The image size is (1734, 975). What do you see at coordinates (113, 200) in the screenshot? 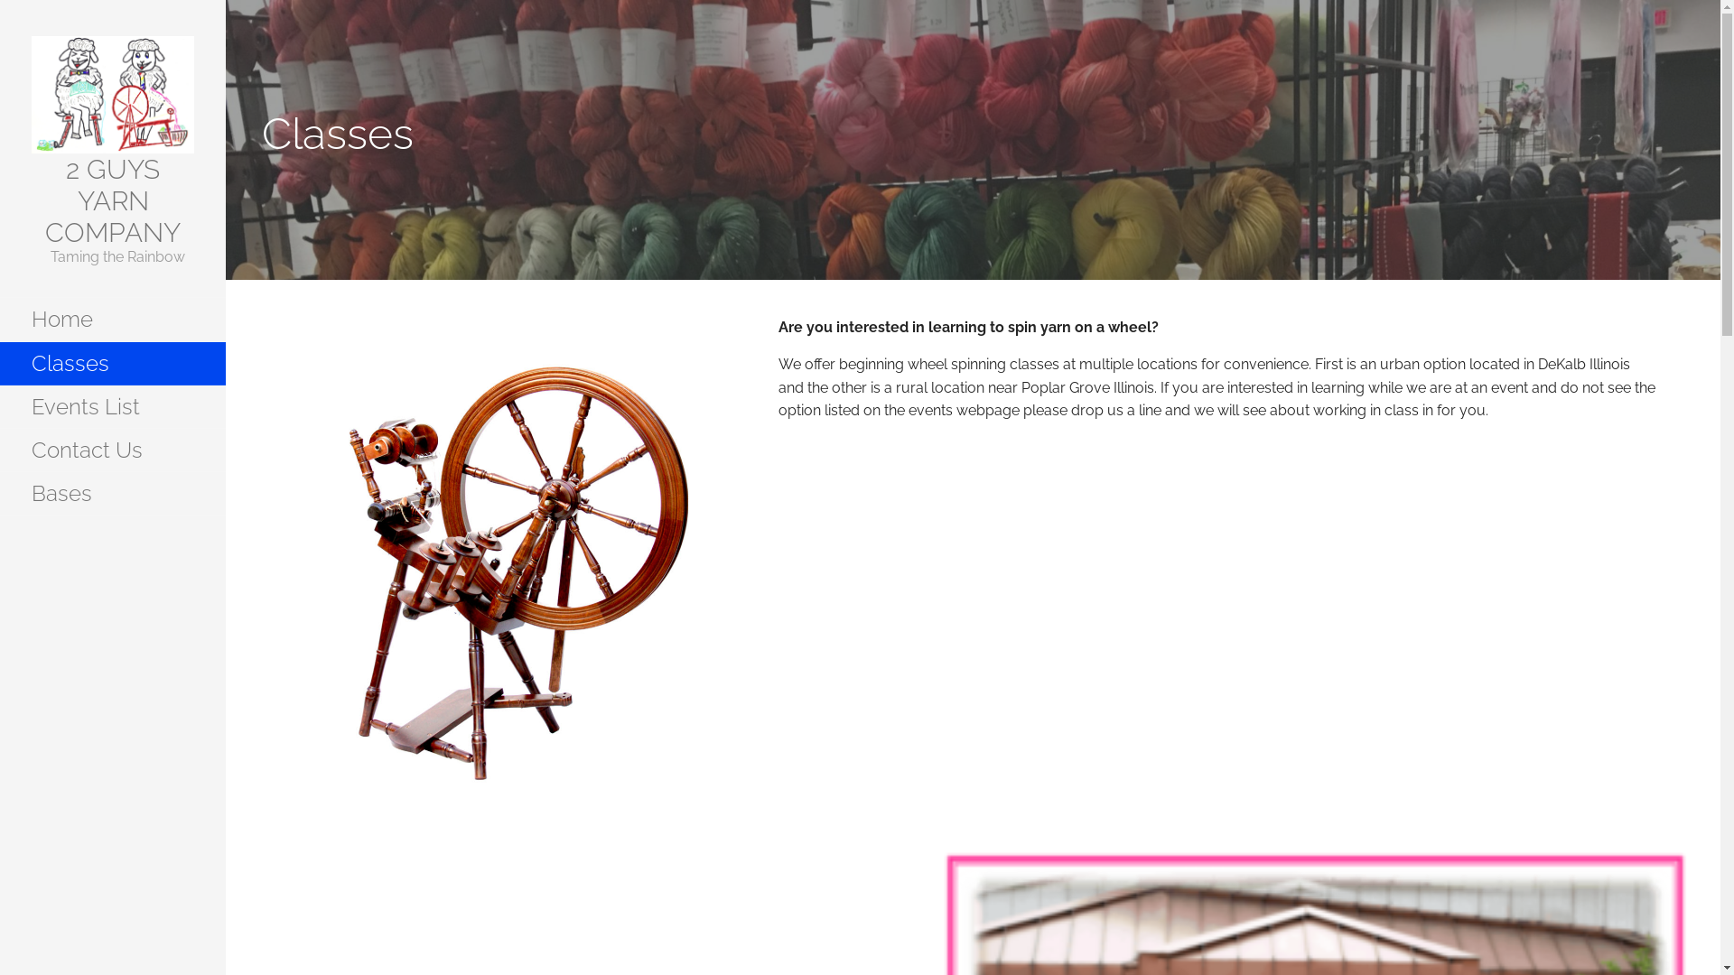
I see `2 GUYS YARN COMPANY` at bounding box center [113, 200].